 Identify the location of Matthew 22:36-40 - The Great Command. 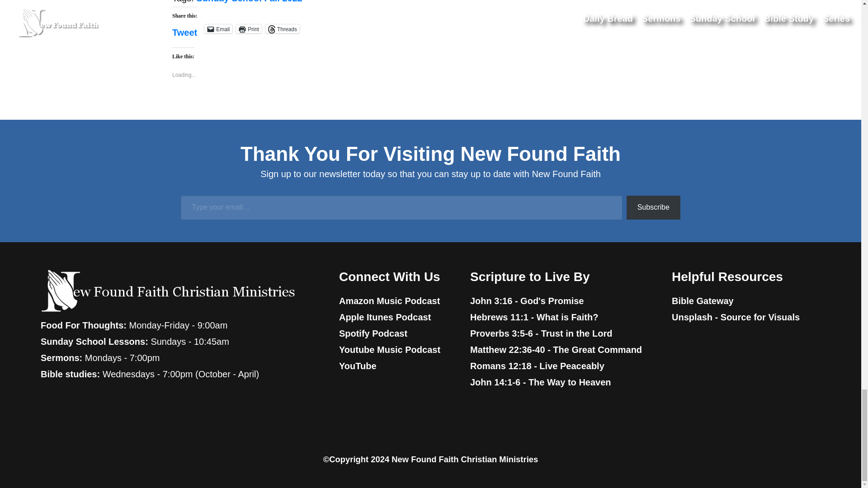
(556, 350).